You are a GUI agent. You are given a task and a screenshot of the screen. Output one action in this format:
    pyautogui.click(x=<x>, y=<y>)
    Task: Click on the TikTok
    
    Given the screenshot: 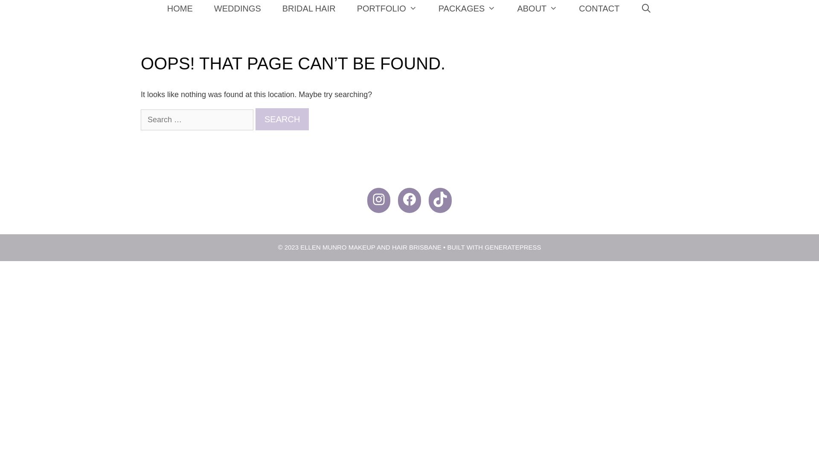 What is the action you would take?
    pyautogui.click(x=440, y=199)
    